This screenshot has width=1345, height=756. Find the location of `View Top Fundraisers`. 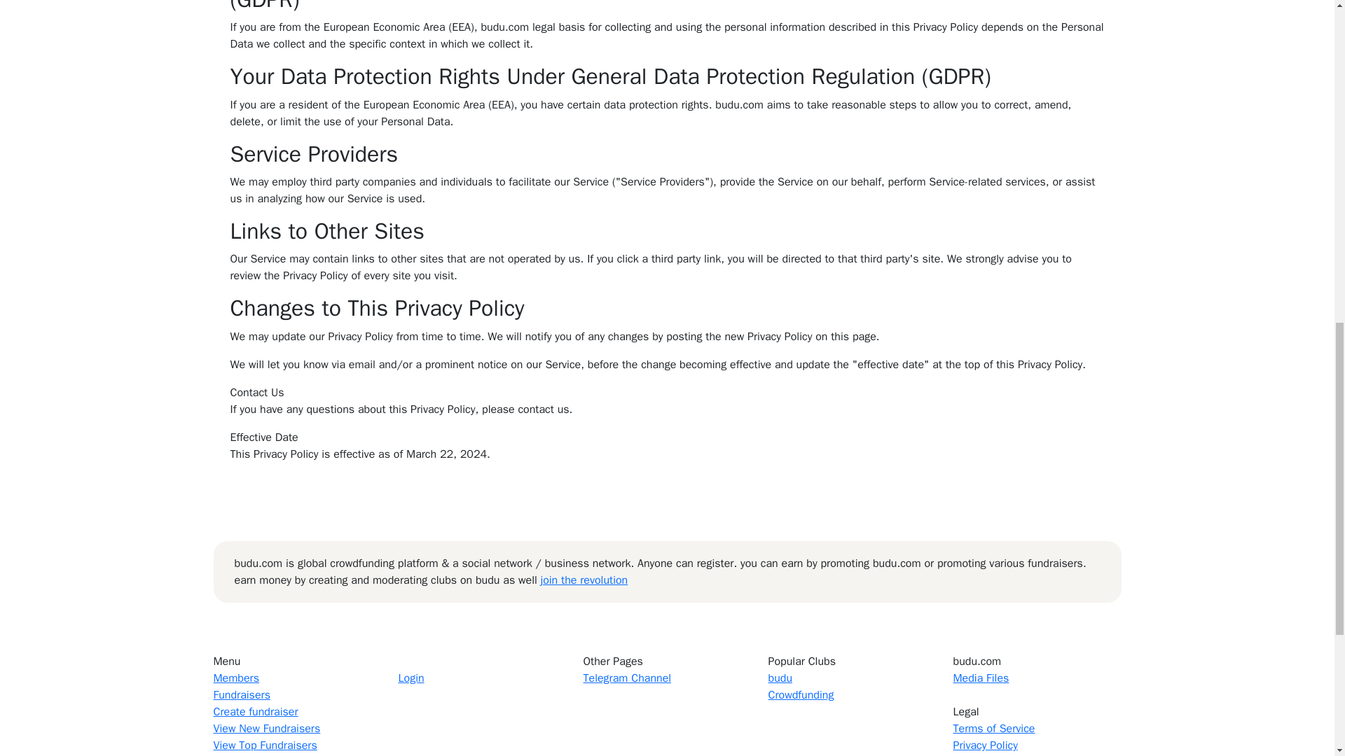

View Top Fundraisers is located at coordinates (264, 745).